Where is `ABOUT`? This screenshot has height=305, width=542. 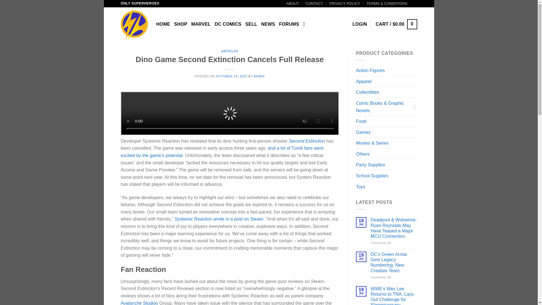
ABOUT is located at coordinates (292, 3).